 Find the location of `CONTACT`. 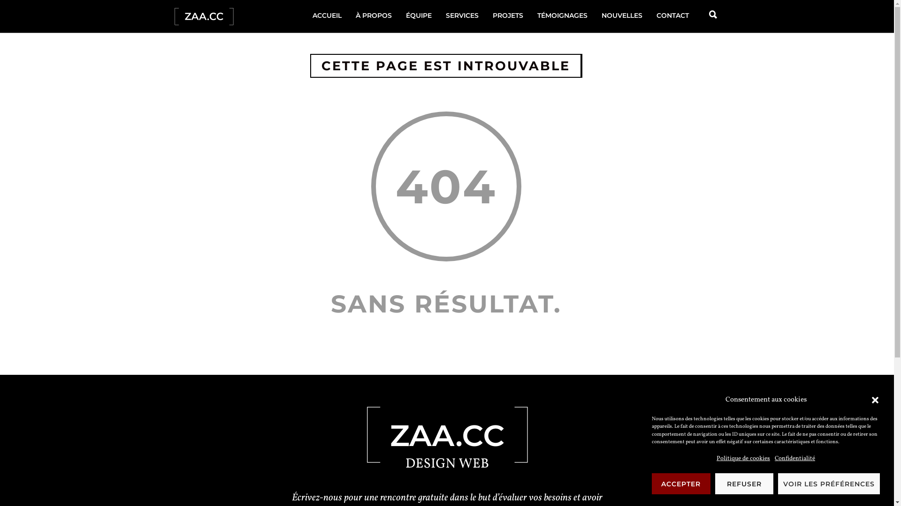

CONTACT is located at coordinates (673, 15).